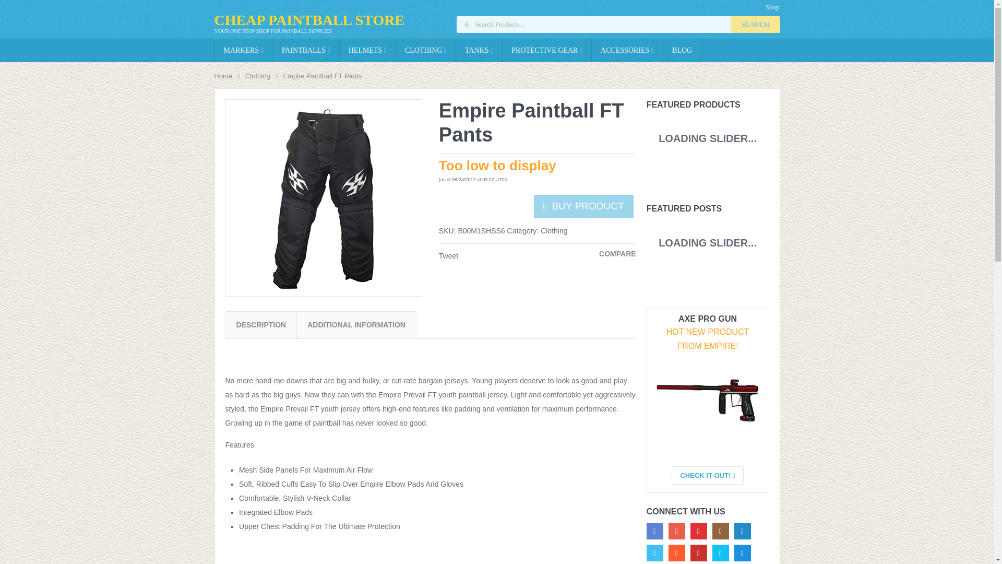 Image resolution: width=1002 pixels, height=564 pixels. What do you see at coordinates (223, 76) in the screenshot?
I see `Home` at bounding box center [223, 76].